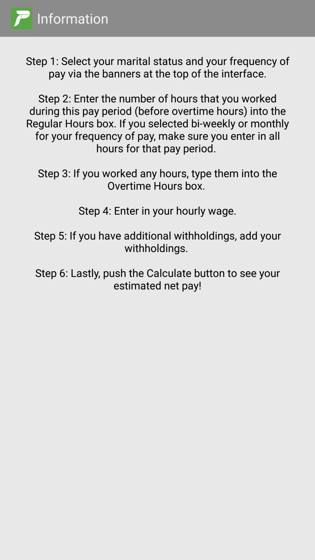  Describe the element at coordinates (157, 288) in the screenshot. I see `swipe until step 1 select app` at that location.